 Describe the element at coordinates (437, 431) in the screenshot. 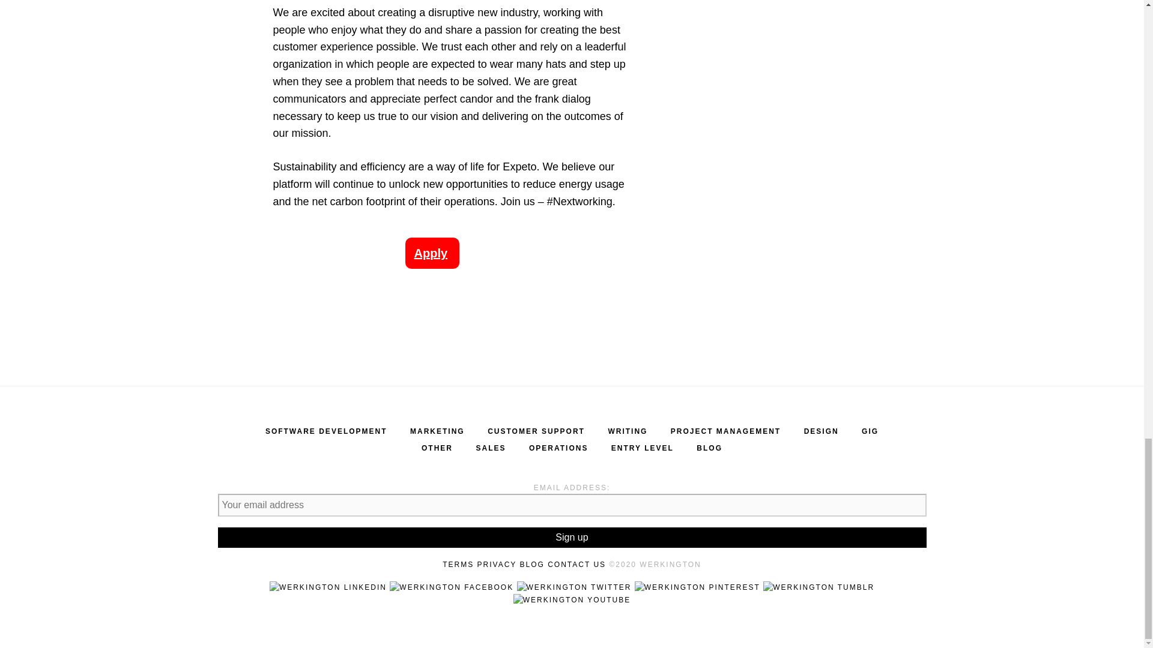

I see `MARKETING` at that location.